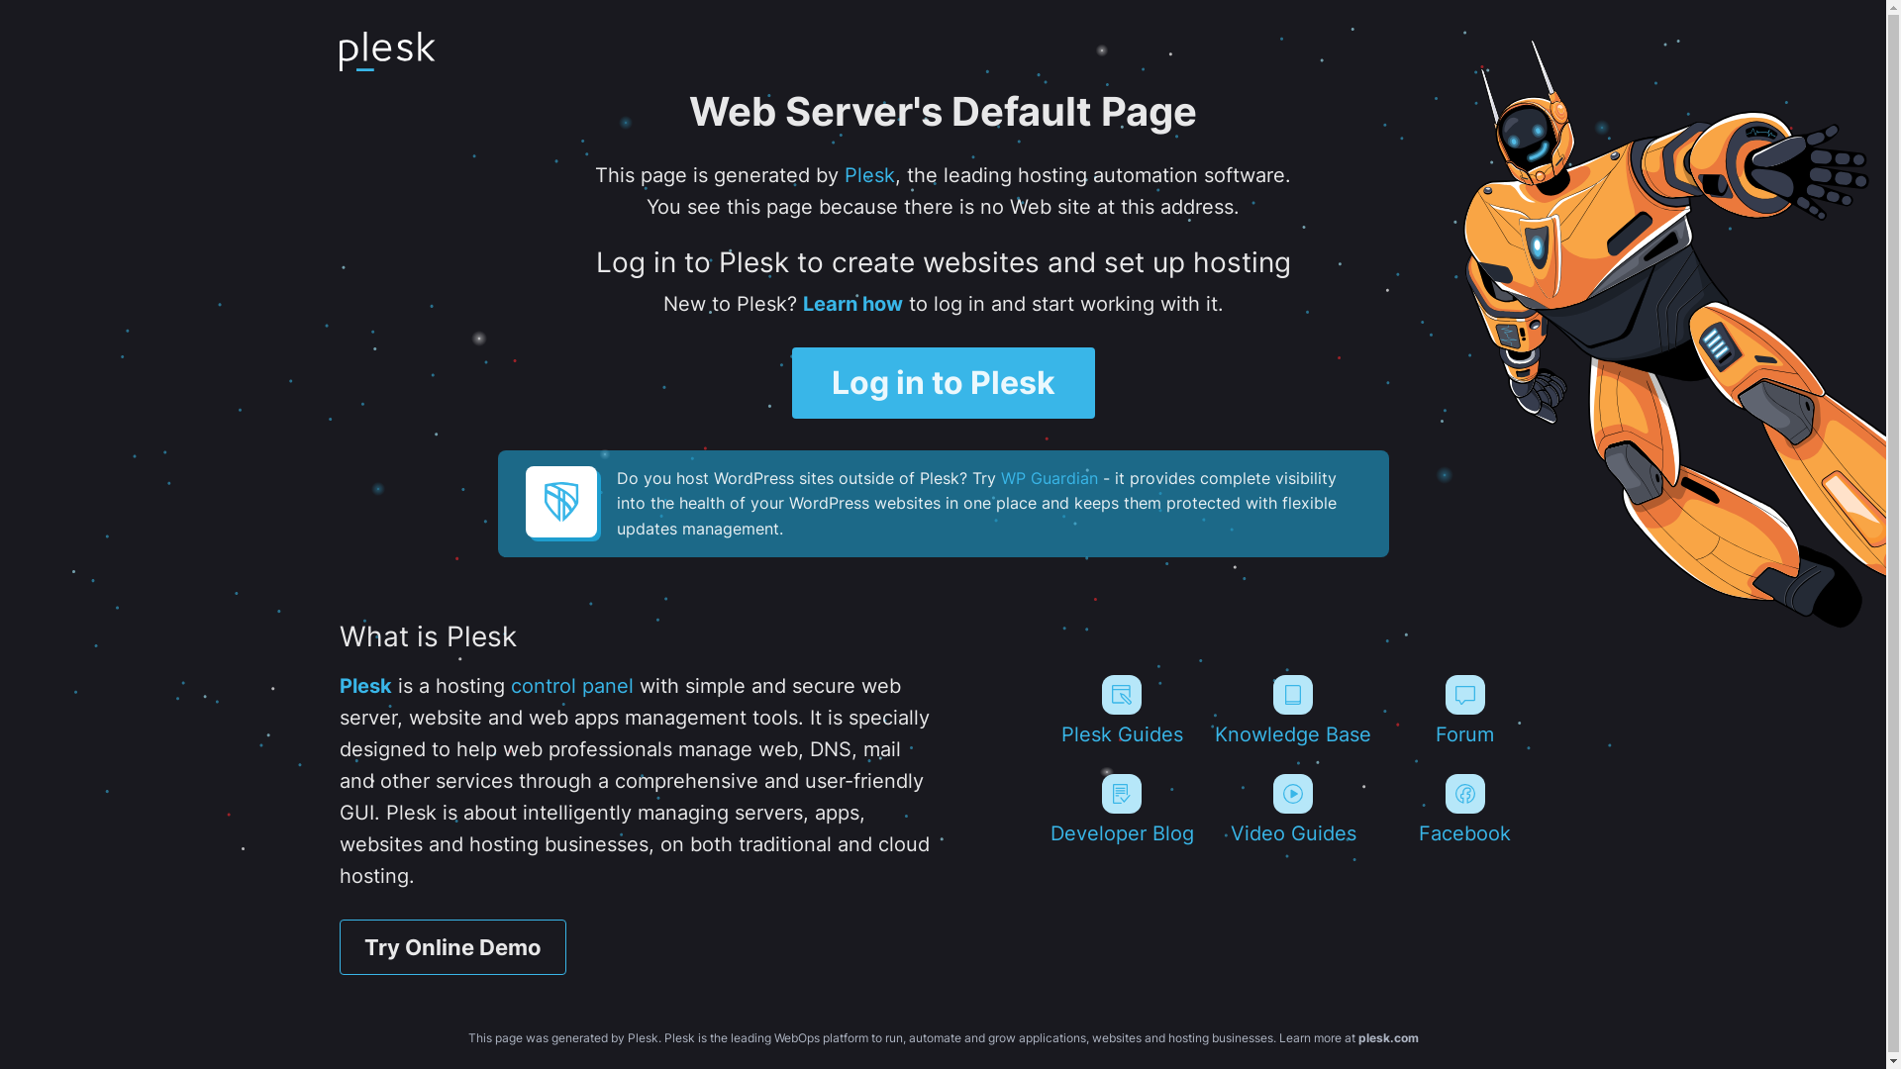 The image size is (1901, 1069). What do you see at coordinates (451, 947) in the screenshot?
I see `Try Online Demo` at bounding box center [451, 947].